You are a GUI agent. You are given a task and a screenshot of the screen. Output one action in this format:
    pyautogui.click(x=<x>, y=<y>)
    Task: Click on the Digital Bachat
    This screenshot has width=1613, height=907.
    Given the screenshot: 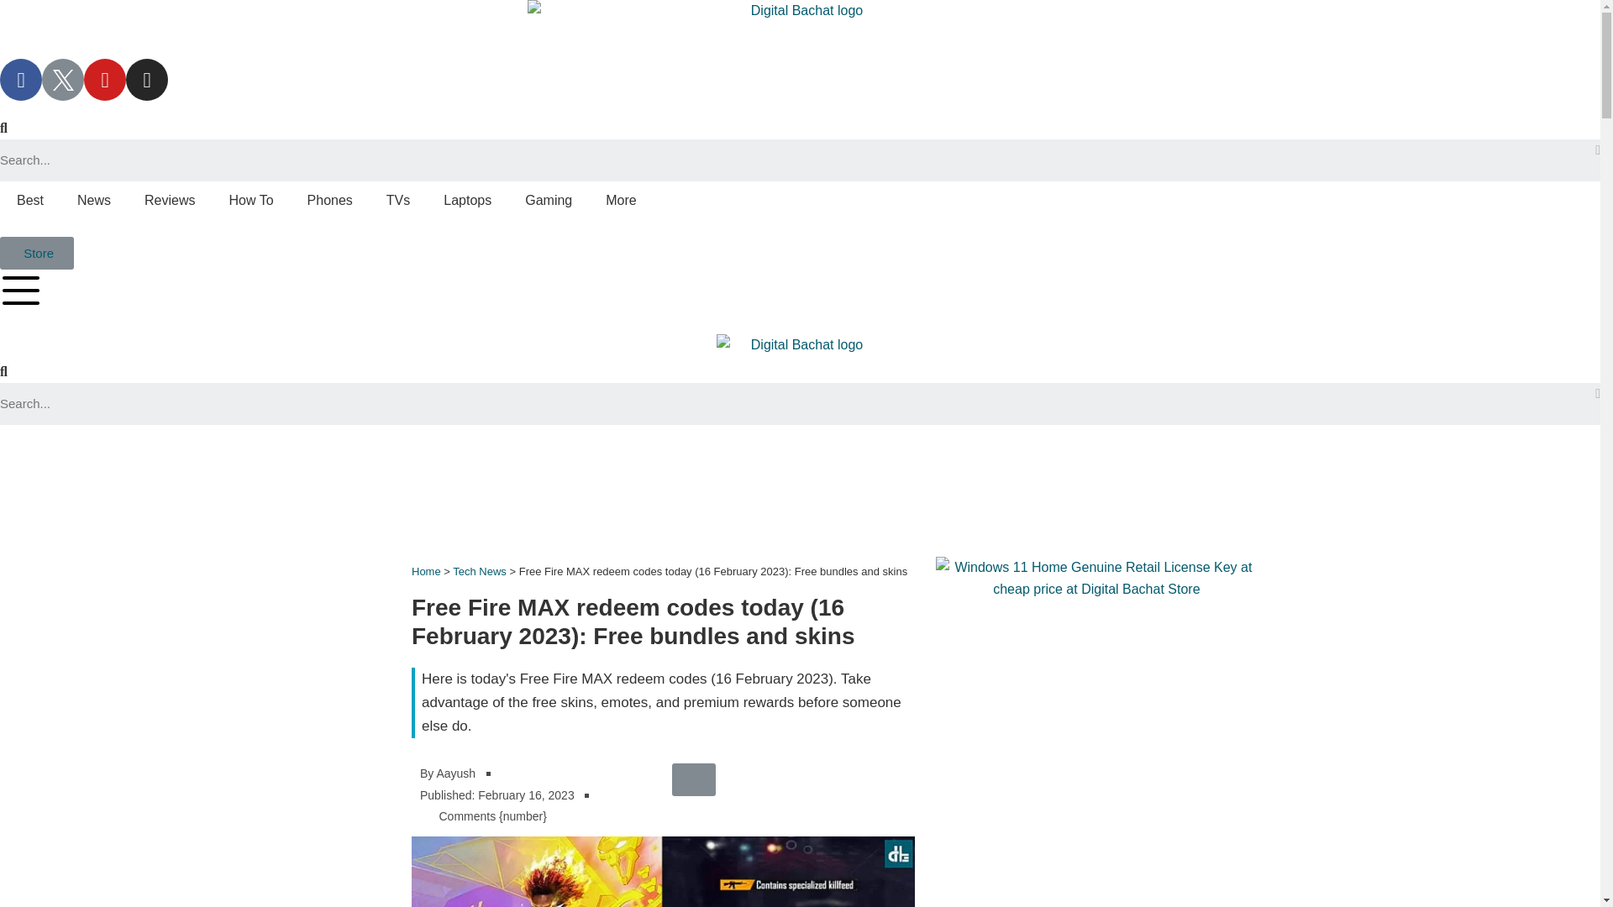 What is the action you would take?
    pyautogui.click(x=800, y=29)
    